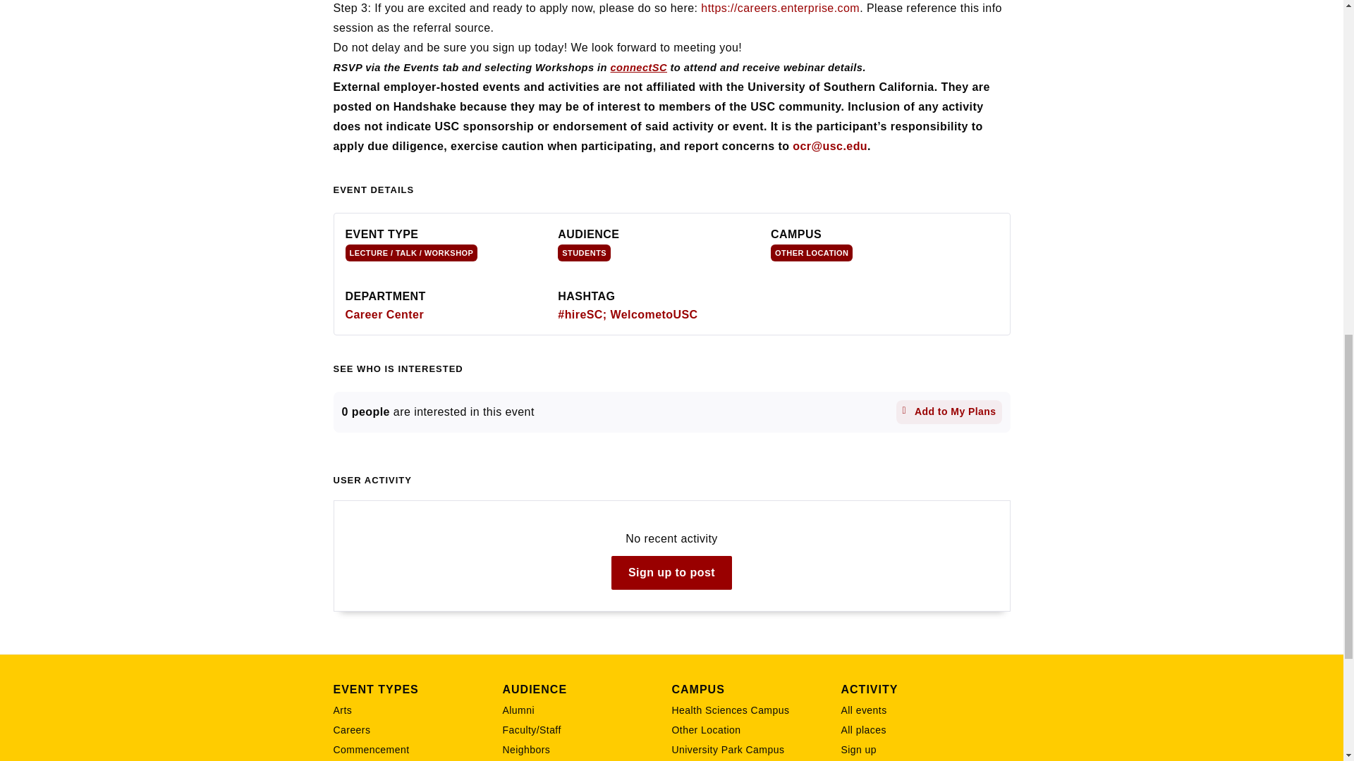 The width and height of the screenshot is (1354, 761). I want to click on Sign up to post, so click(671, 573).